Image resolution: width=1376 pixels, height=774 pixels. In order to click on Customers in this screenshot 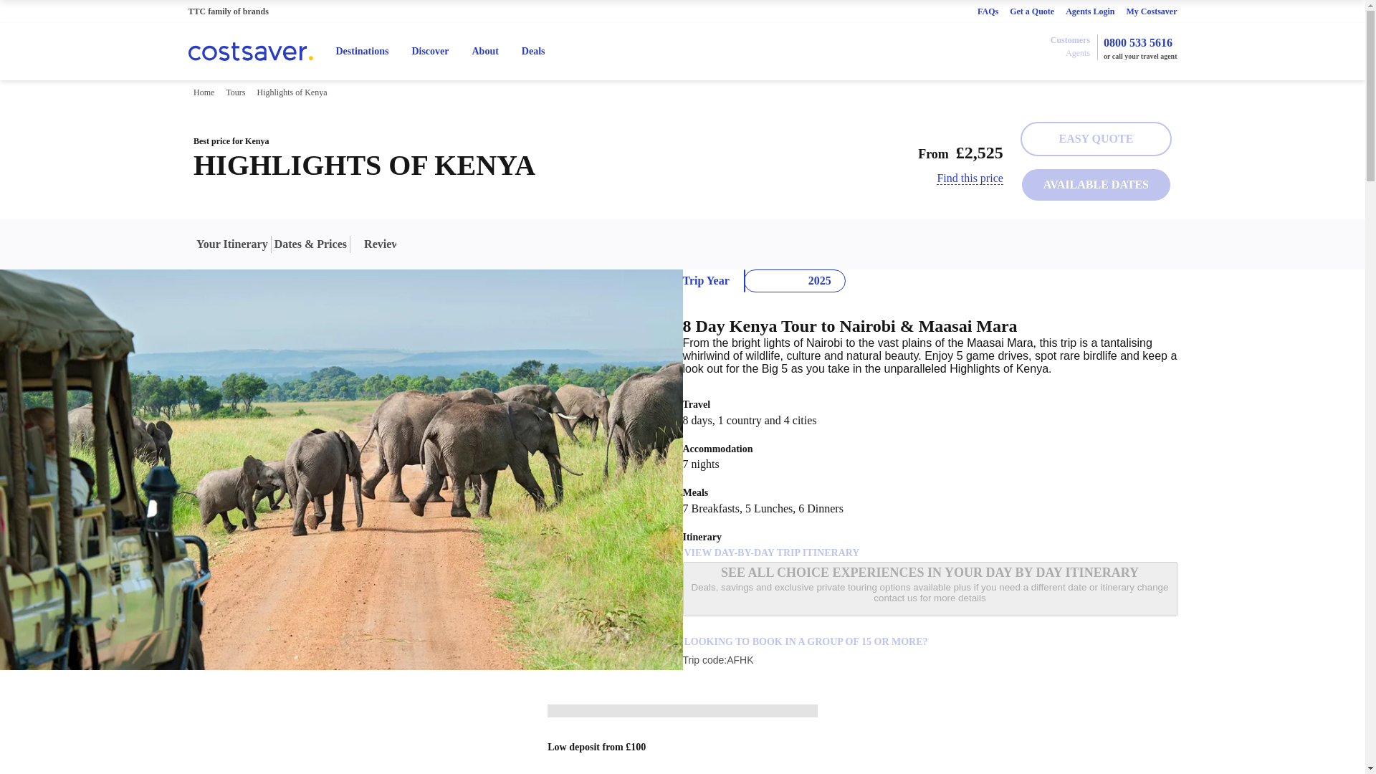, I will do `click(1069, 39)`.